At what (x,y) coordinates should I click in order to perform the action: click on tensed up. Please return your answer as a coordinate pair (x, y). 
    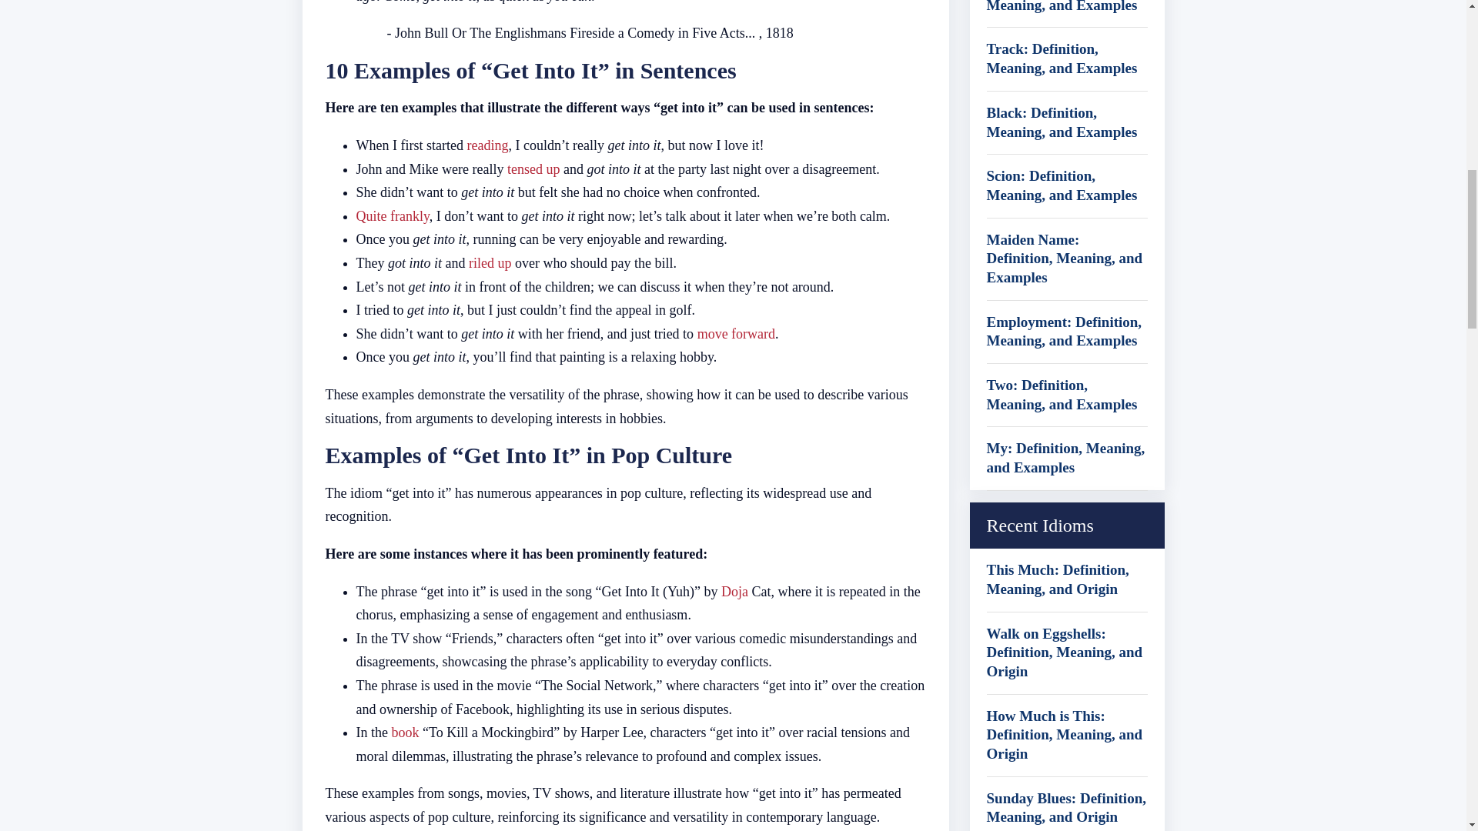
    Looking at the image, I should click on (533, 169).